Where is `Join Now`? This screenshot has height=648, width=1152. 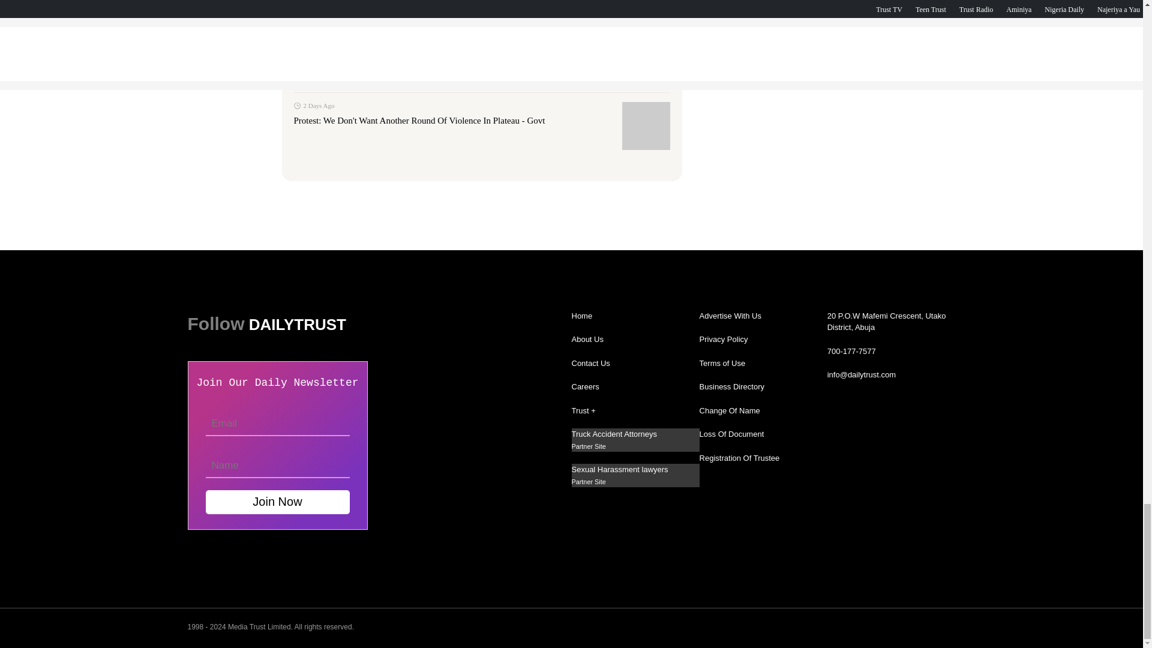 Join Now is located at coordinates (277, 502).